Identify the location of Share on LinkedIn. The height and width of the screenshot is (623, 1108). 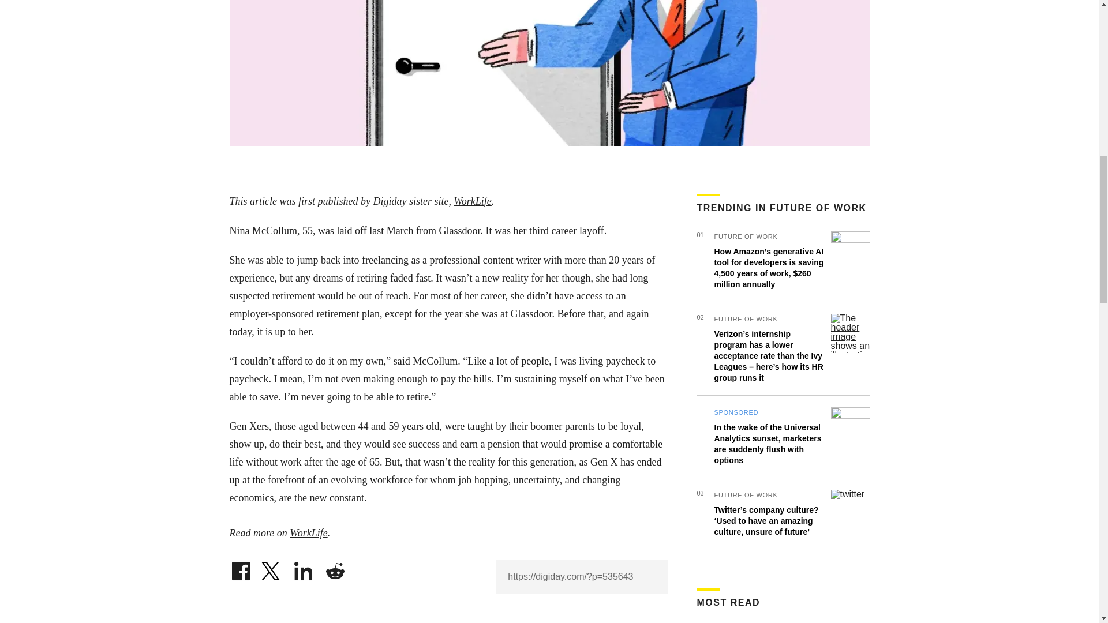
(304, 568).